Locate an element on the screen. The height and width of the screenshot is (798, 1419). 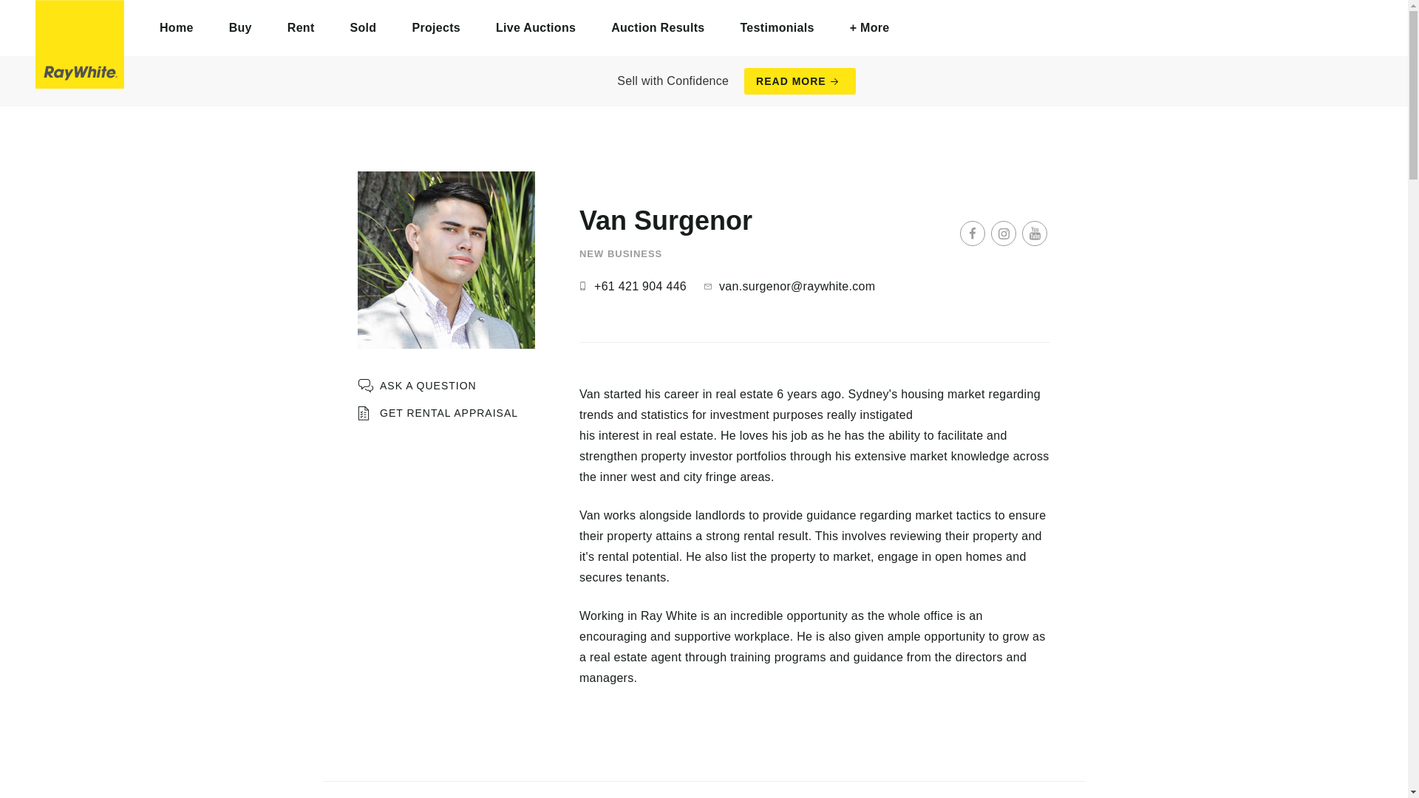
Facebook is located at coordinates (973, 233).